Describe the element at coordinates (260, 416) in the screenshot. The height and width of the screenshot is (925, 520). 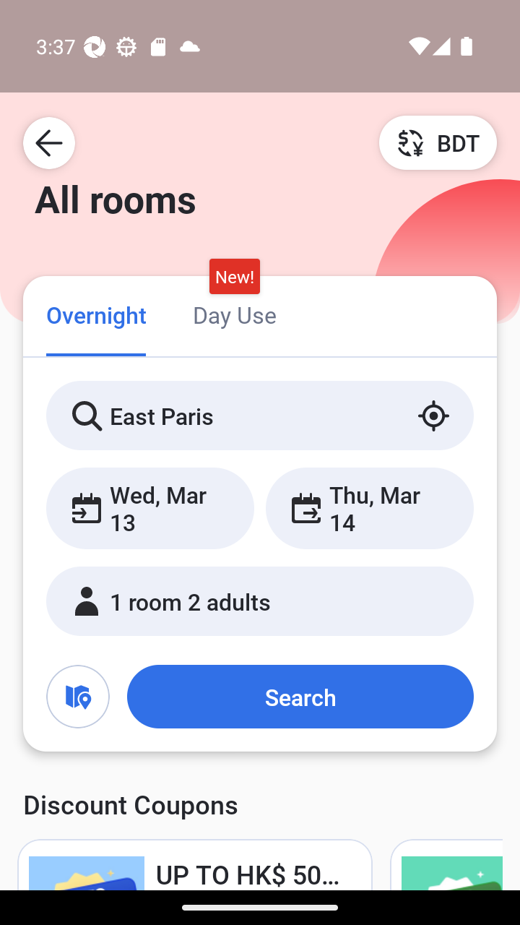
I see `East Paris` at that location.